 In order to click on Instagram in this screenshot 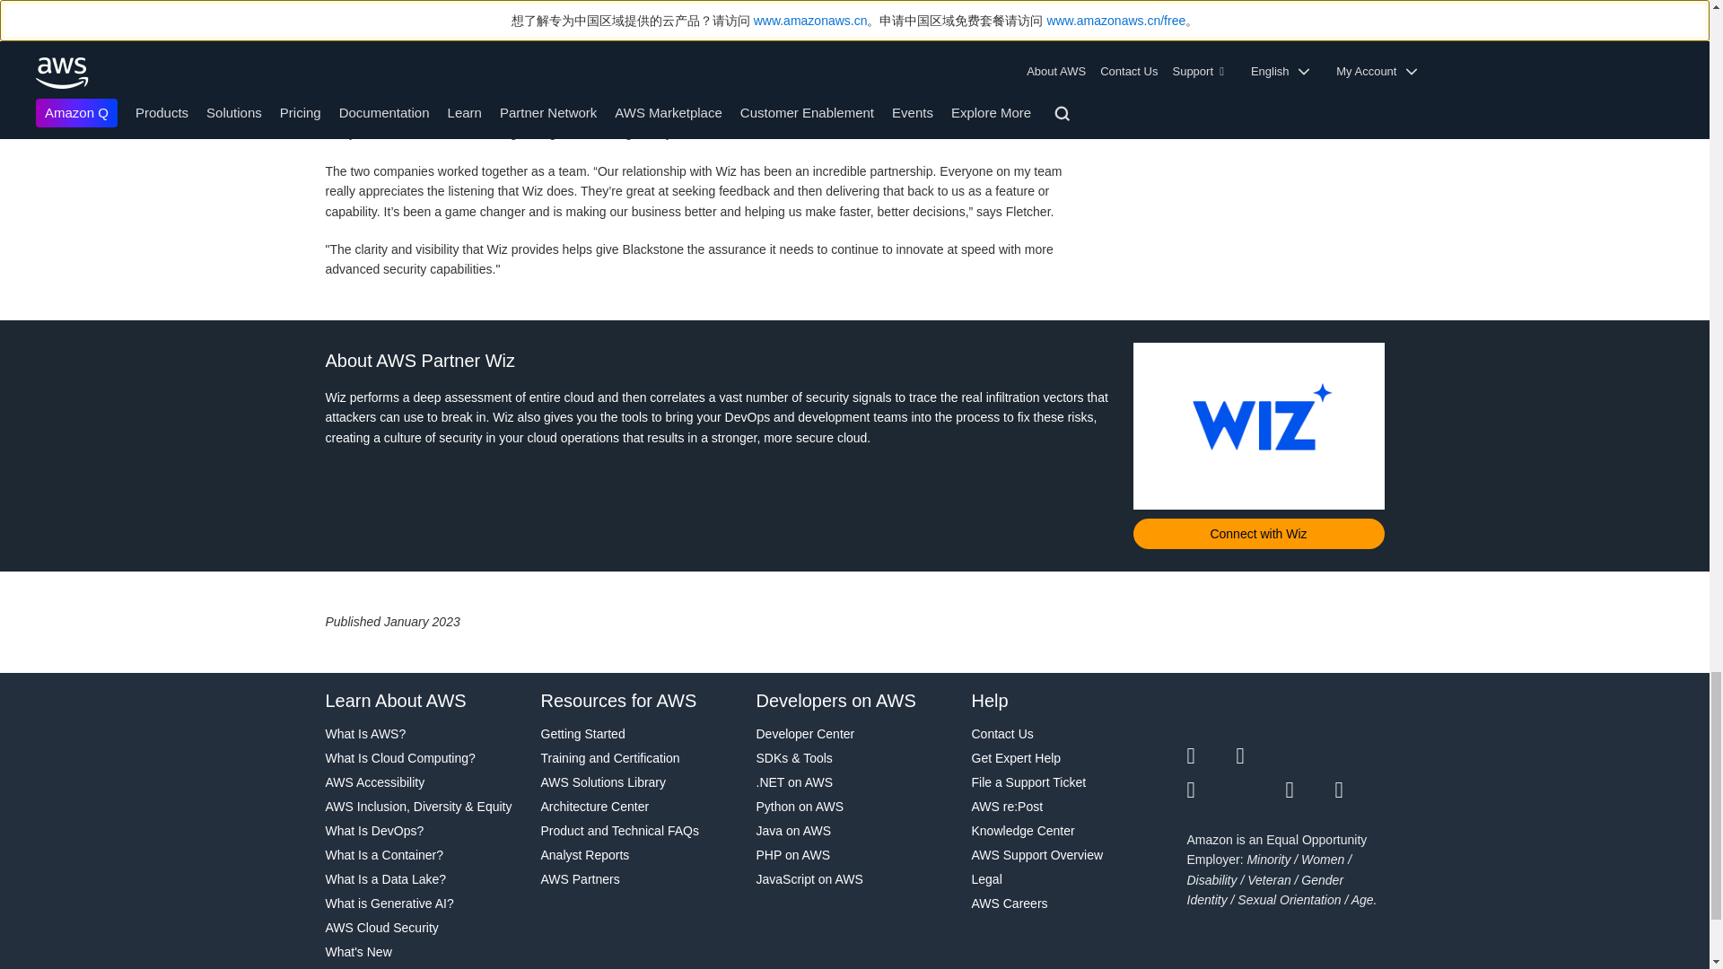, I will do `click(1360, 756)`.